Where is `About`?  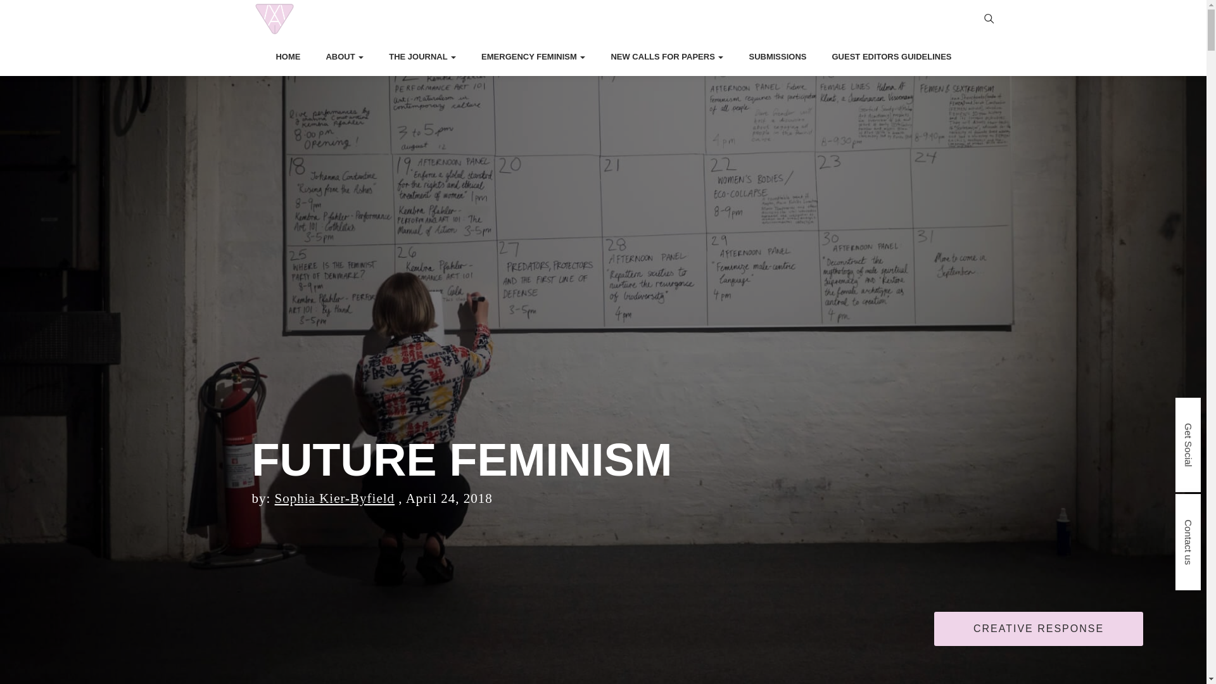 About is located at coordinates (345, 57).